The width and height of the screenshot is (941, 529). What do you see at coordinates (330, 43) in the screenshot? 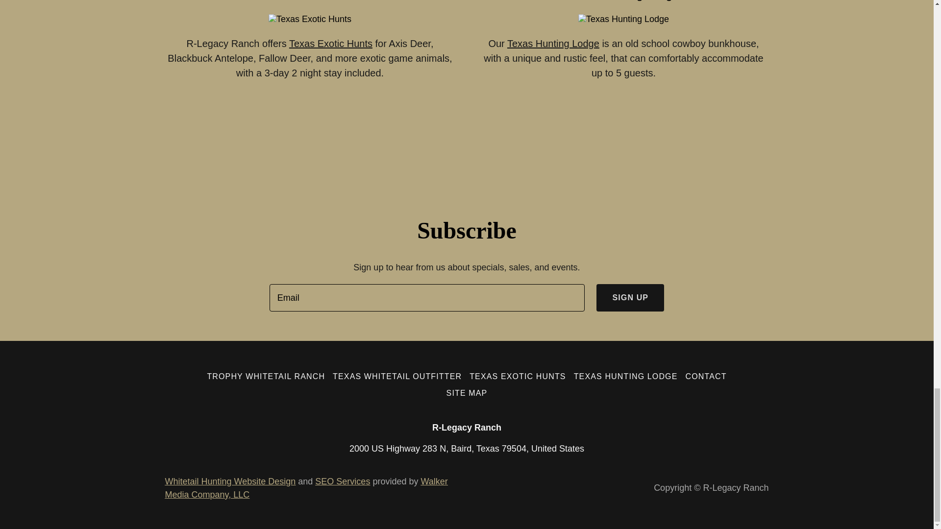
I see `Texas Exotic Hunts` at bounding box center [330, 43].